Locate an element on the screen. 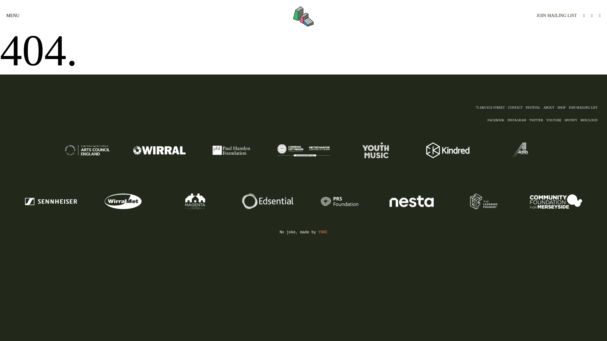 The height and width of the screenshot is (341, 607). FACEBOOK is located at coordinates (497, 120).